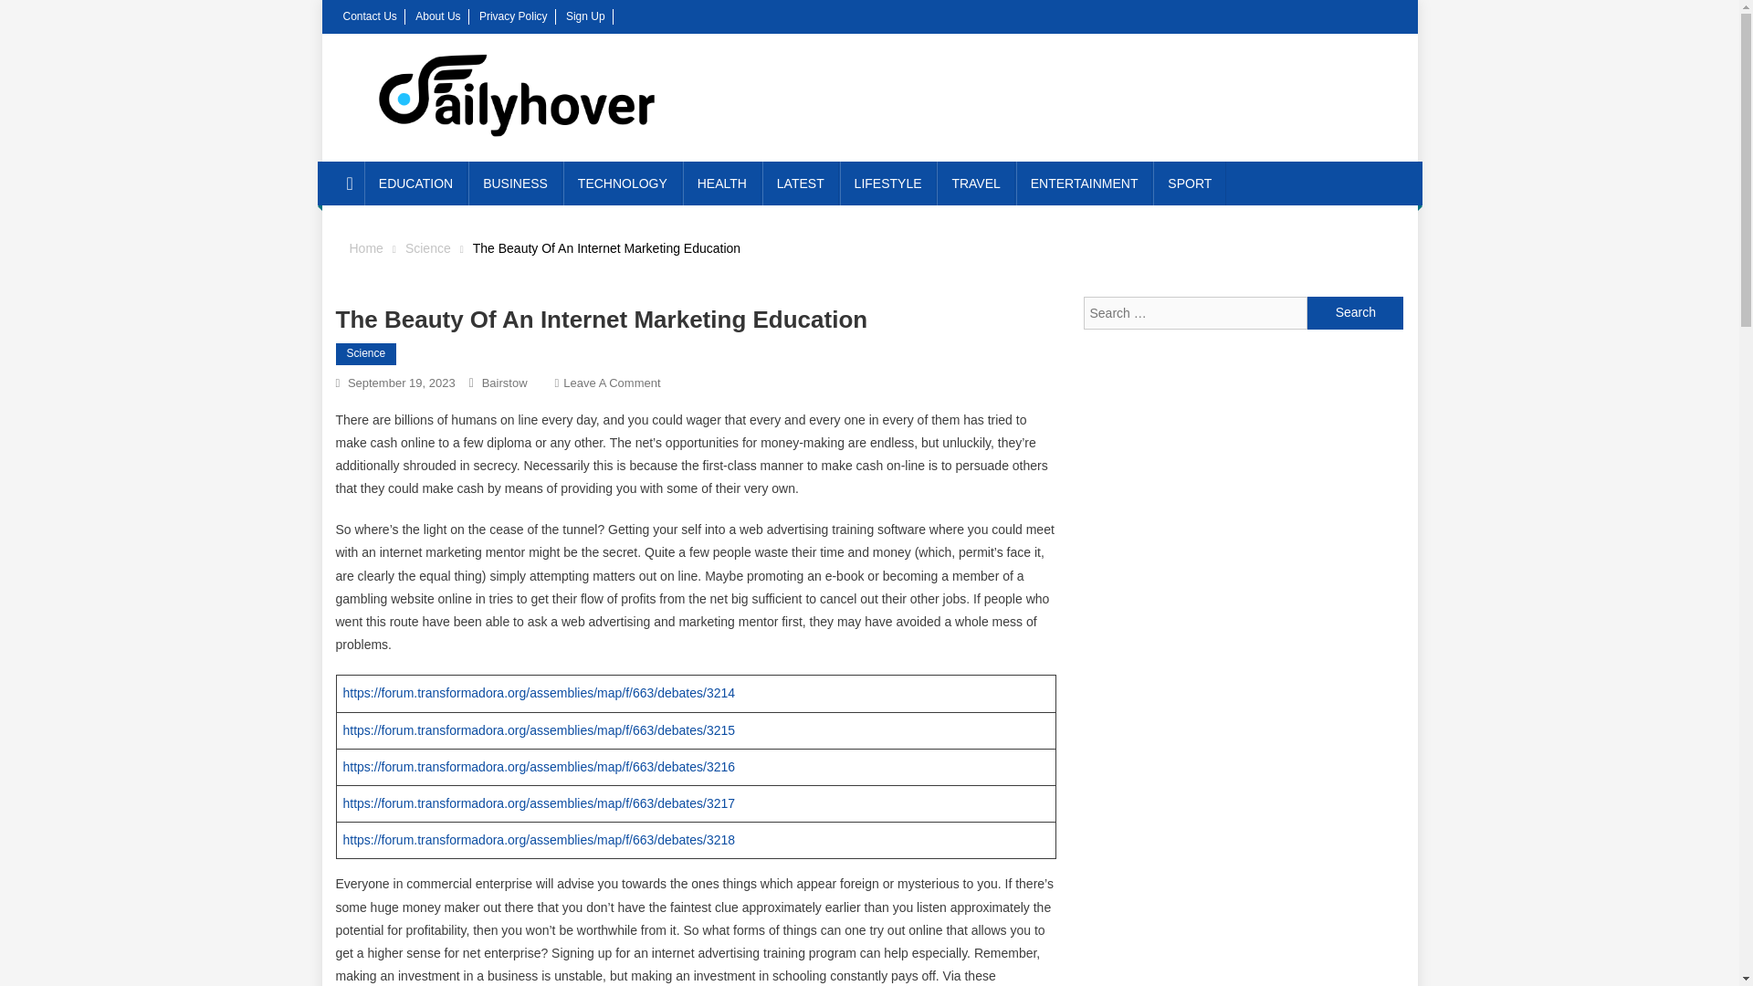  What do you see at coordinates (515, 183) in the screenshot?
I see `BUSINESS` at bounding box center [515, 183].